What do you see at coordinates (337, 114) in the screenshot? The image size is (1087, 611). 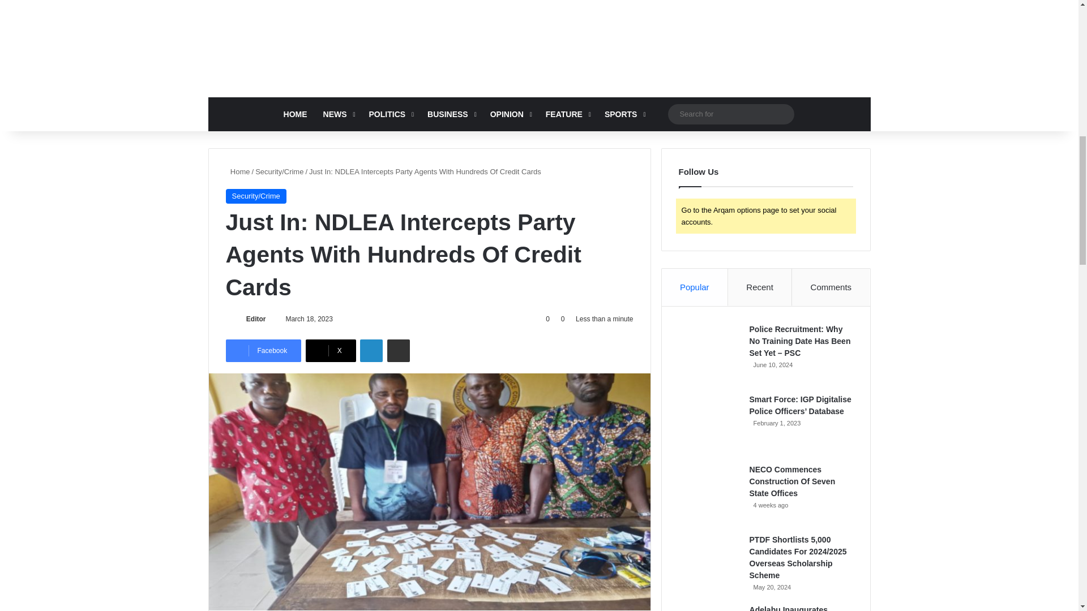 I see `NEWS` at bounding box center [337, 114].